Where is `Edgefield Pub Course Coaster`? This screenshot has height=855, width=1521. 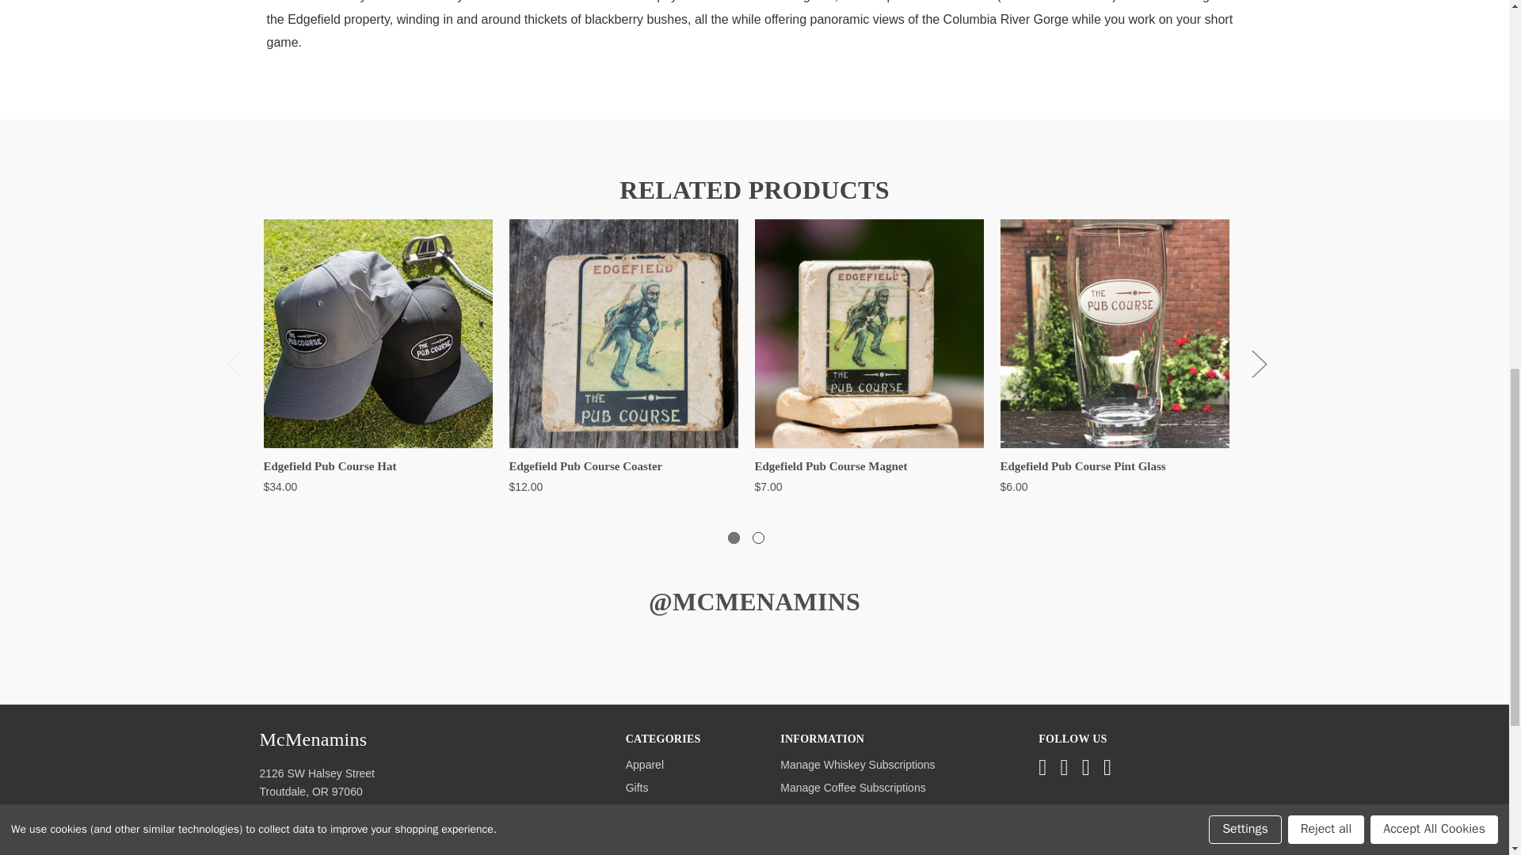 Edgefield Pub Course Coaster is located at coordinates (623, 332).